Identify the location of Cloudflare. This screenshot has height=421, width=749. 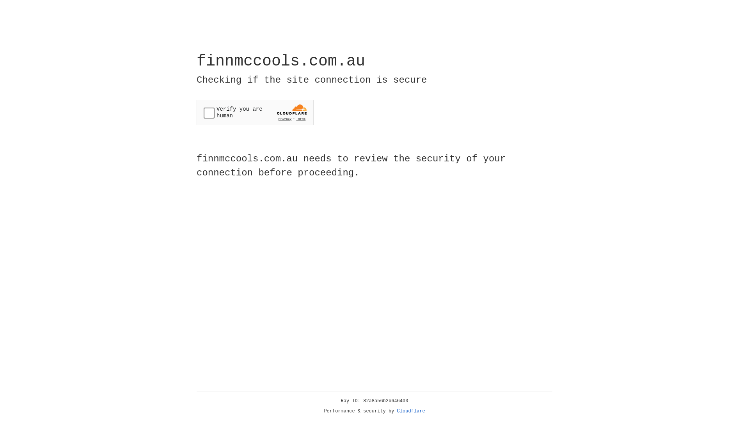
(411, 411).